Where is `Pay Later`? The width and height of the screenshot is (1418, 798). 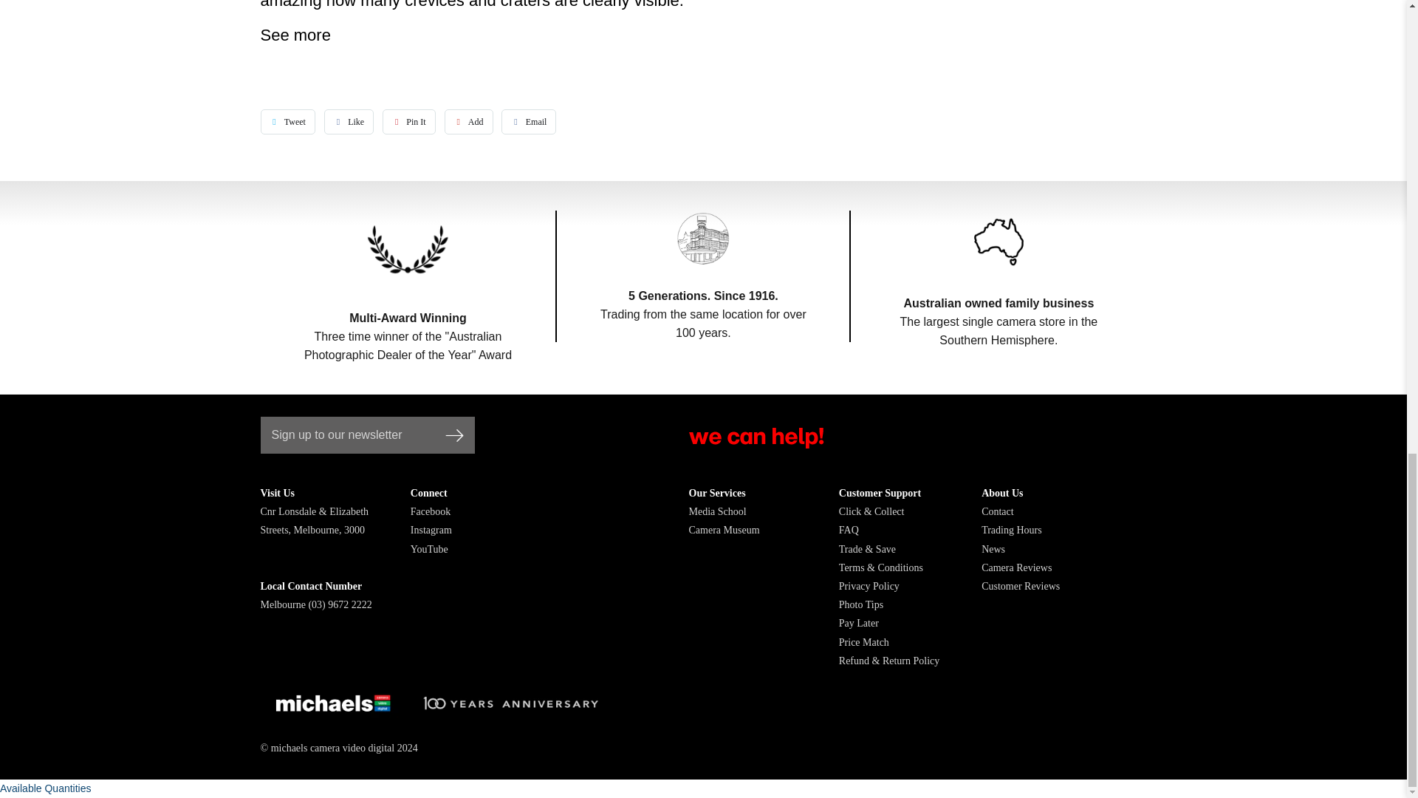
Pay Later is located at coordinates (859, 623).